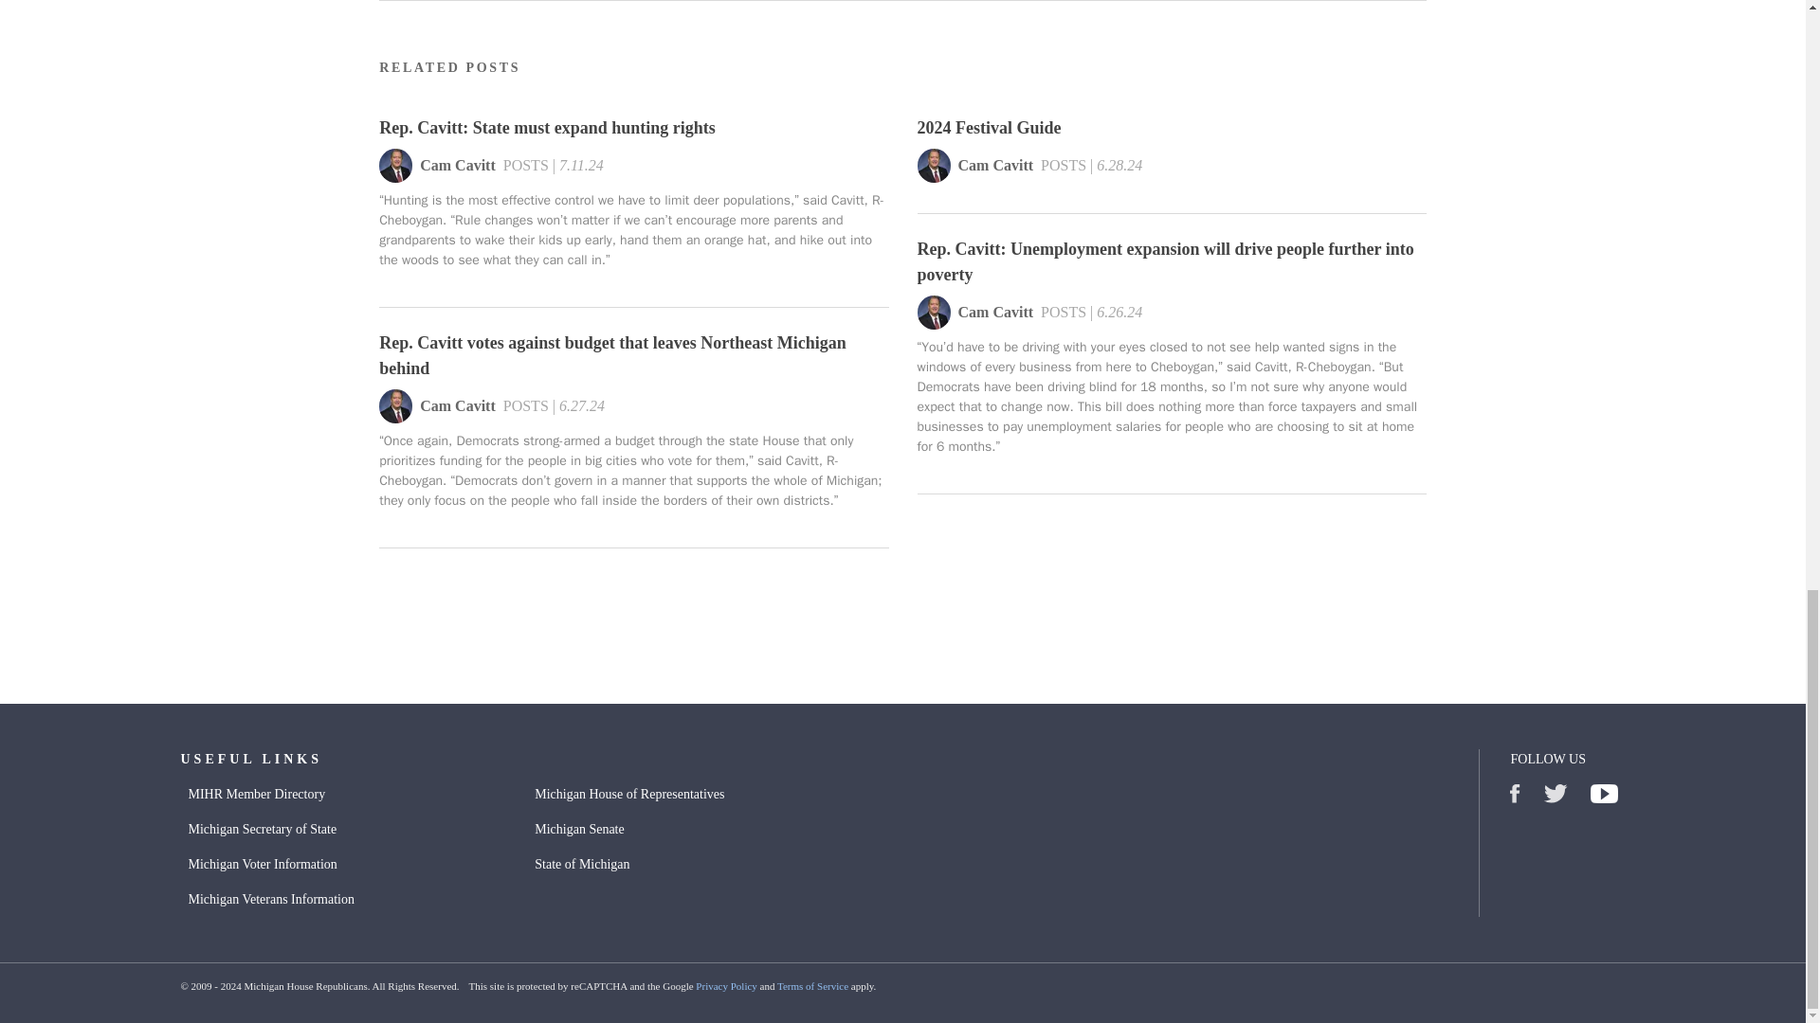 The width and height of the screenshot is (1820, 1023). What do you see at coordinates (995, 170) in the screenshot?
I see `Cam Cavitt` at bounding box center [995, 170].